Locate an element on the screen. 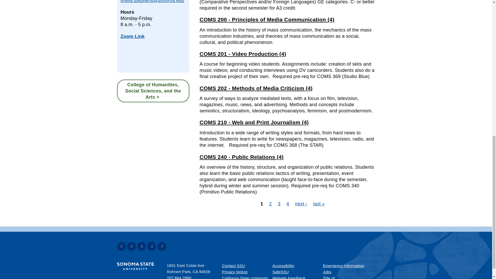  Go to next page is located at coordinates (301, 204).